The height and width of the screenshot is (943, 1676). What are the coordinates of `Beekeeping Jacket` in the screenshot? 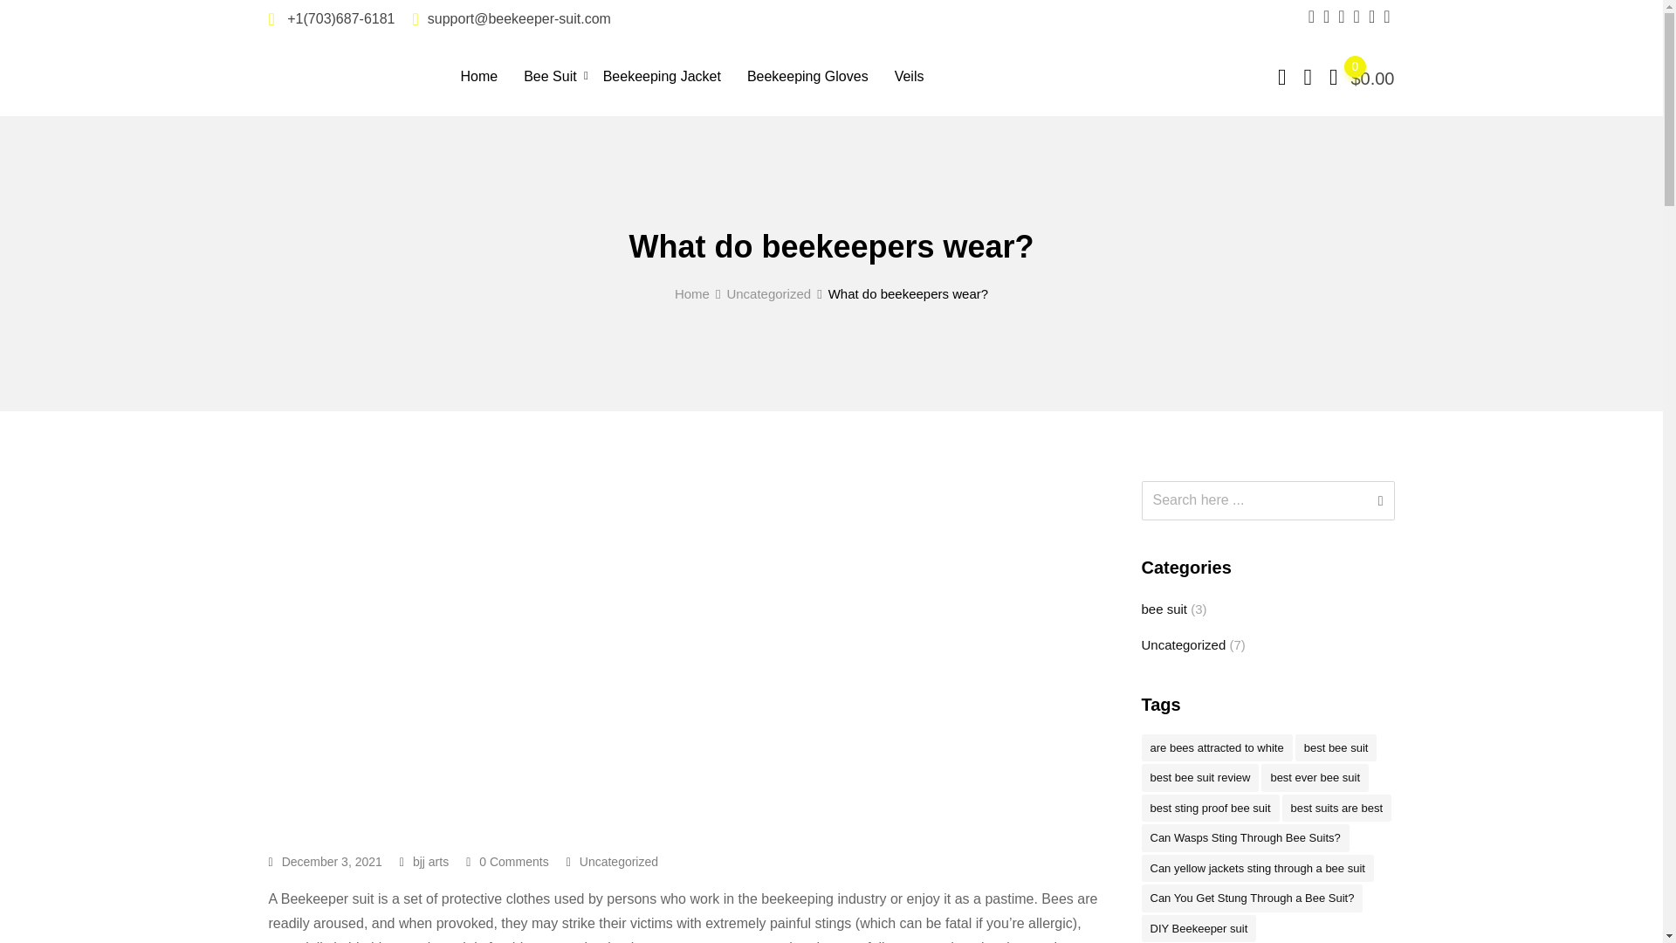 It's located at (662, 75).